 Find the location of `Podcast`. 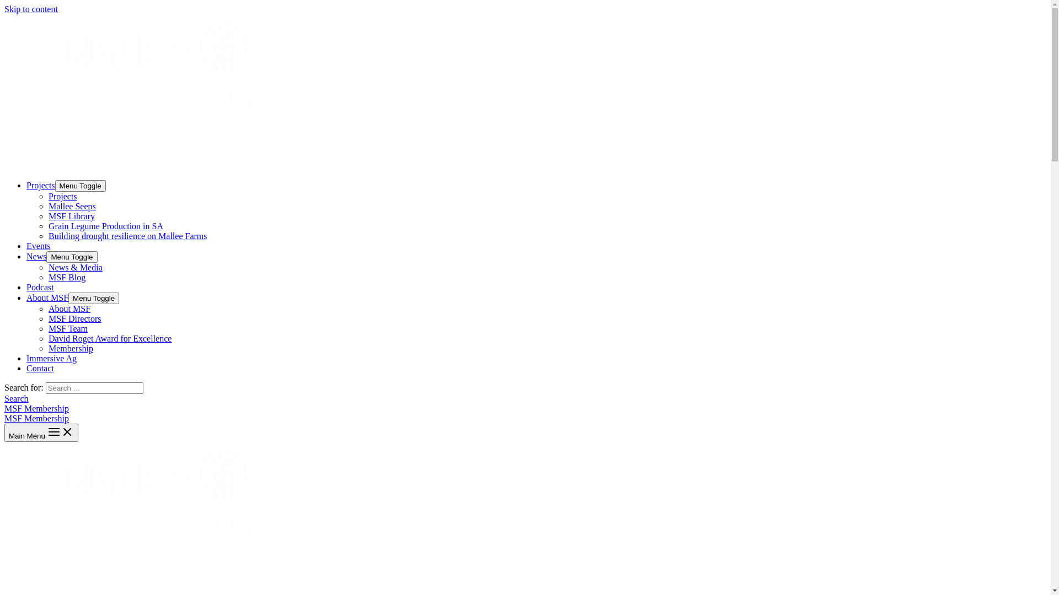

Podcast is located at coordinates (40, 288).